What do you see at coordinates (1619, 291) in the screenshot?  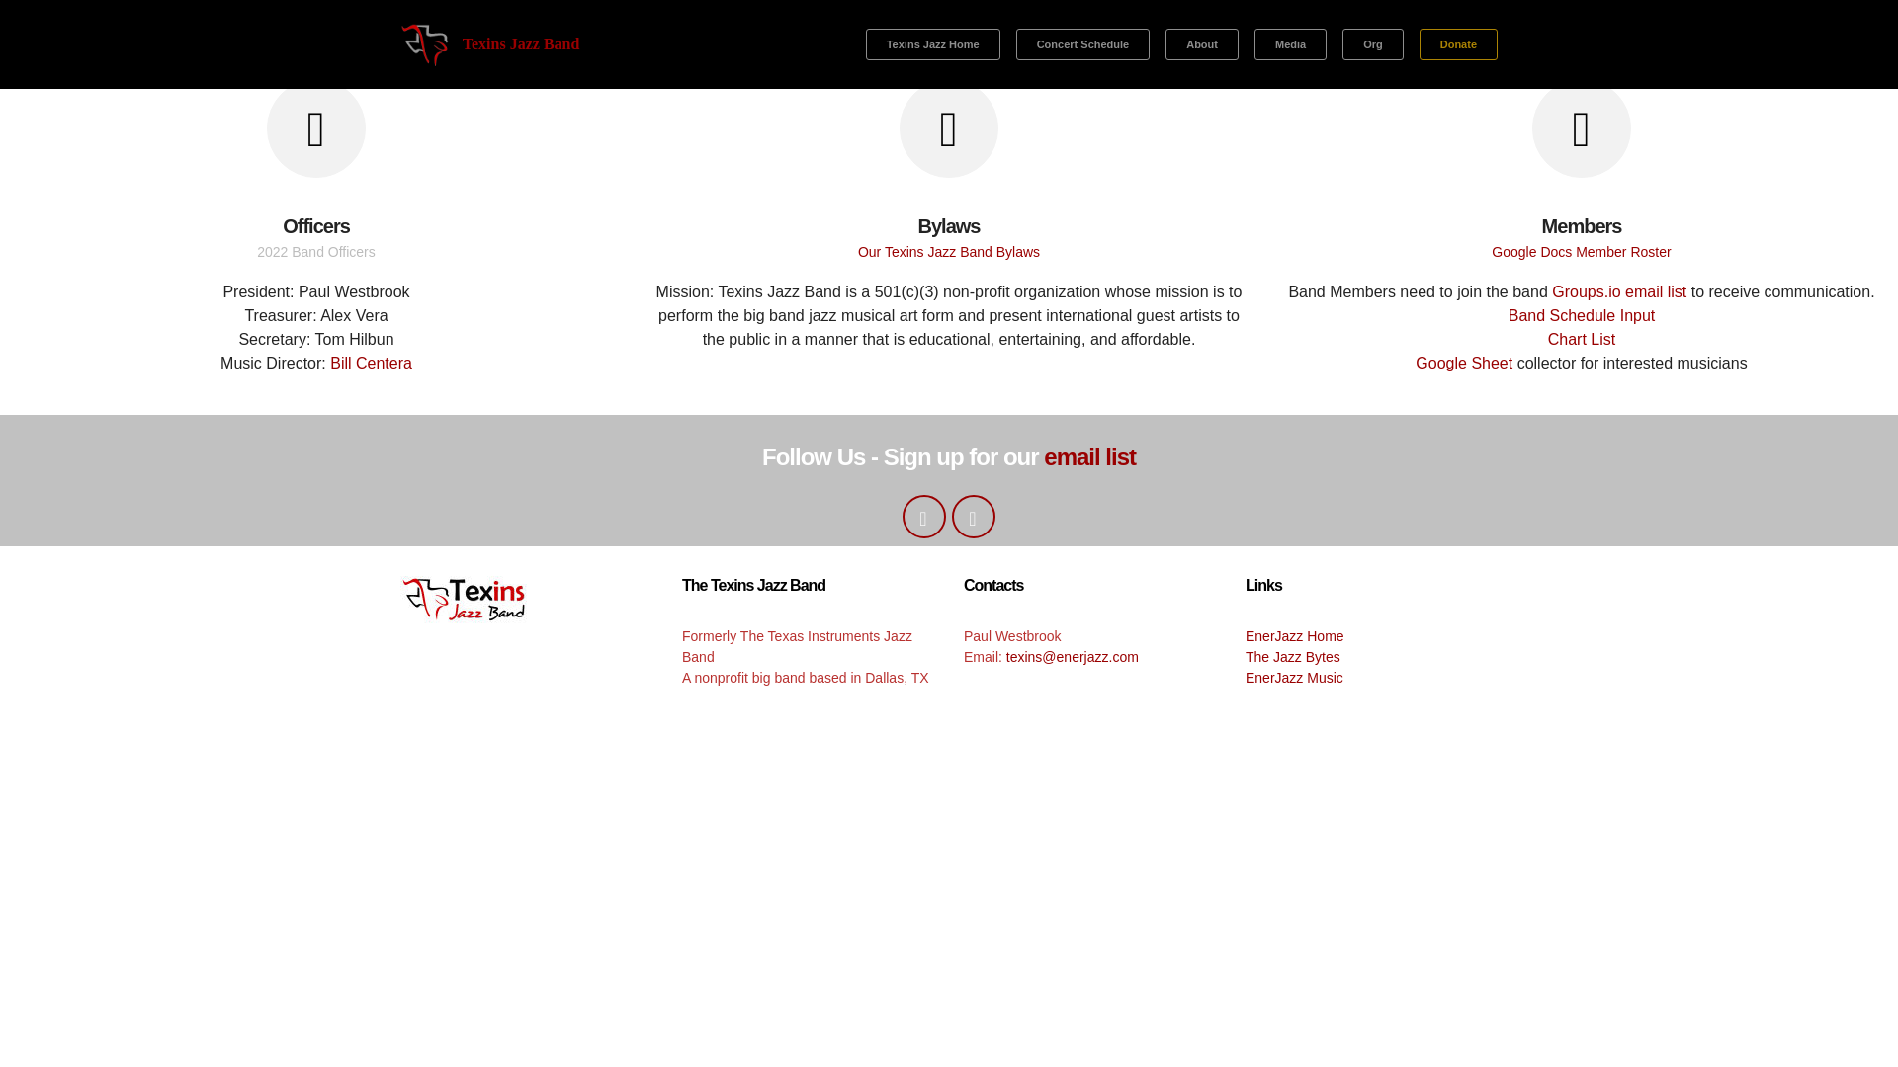 I see `Groups.io email list` at bounding box center [1619, 291].